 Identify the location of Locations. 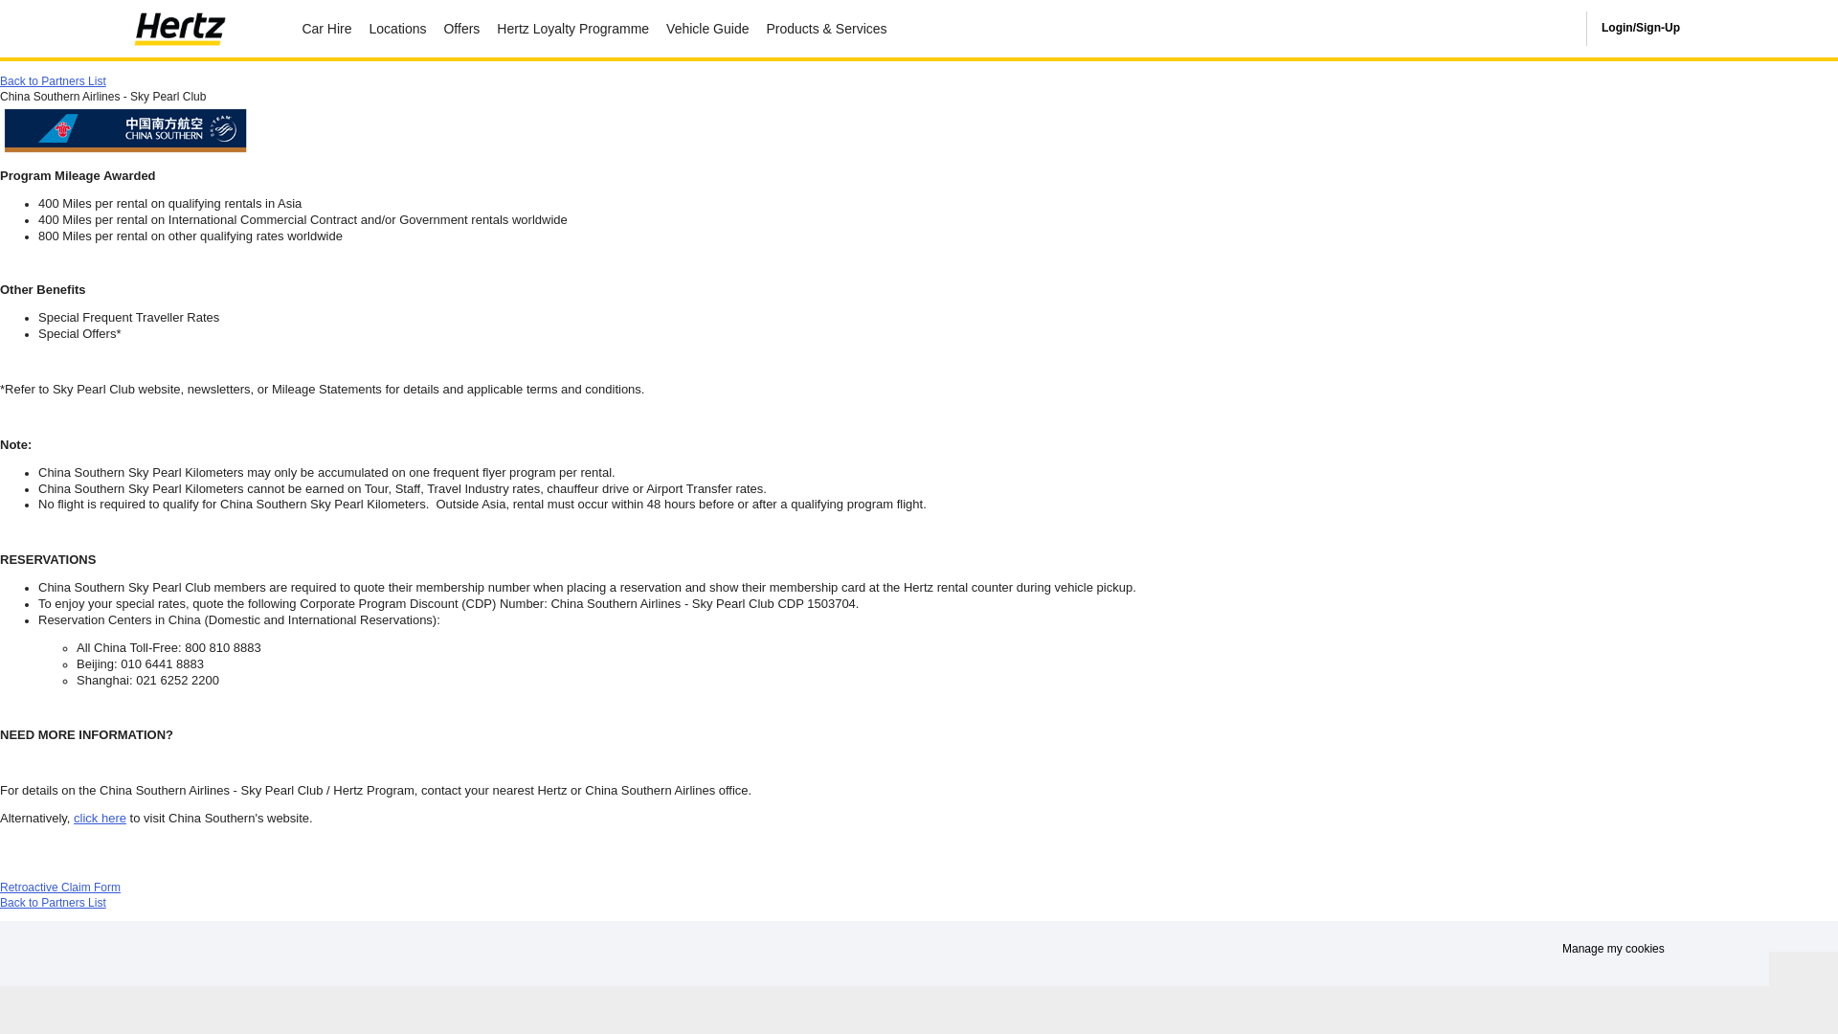
(398, 29).